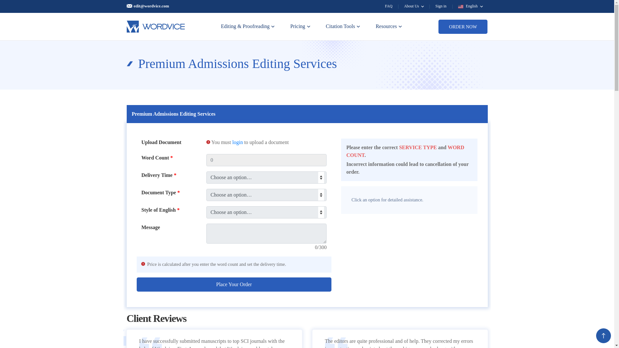 The width and height of the screenshot is (619, 348). I want to click on FAQ, so click(388, 6).